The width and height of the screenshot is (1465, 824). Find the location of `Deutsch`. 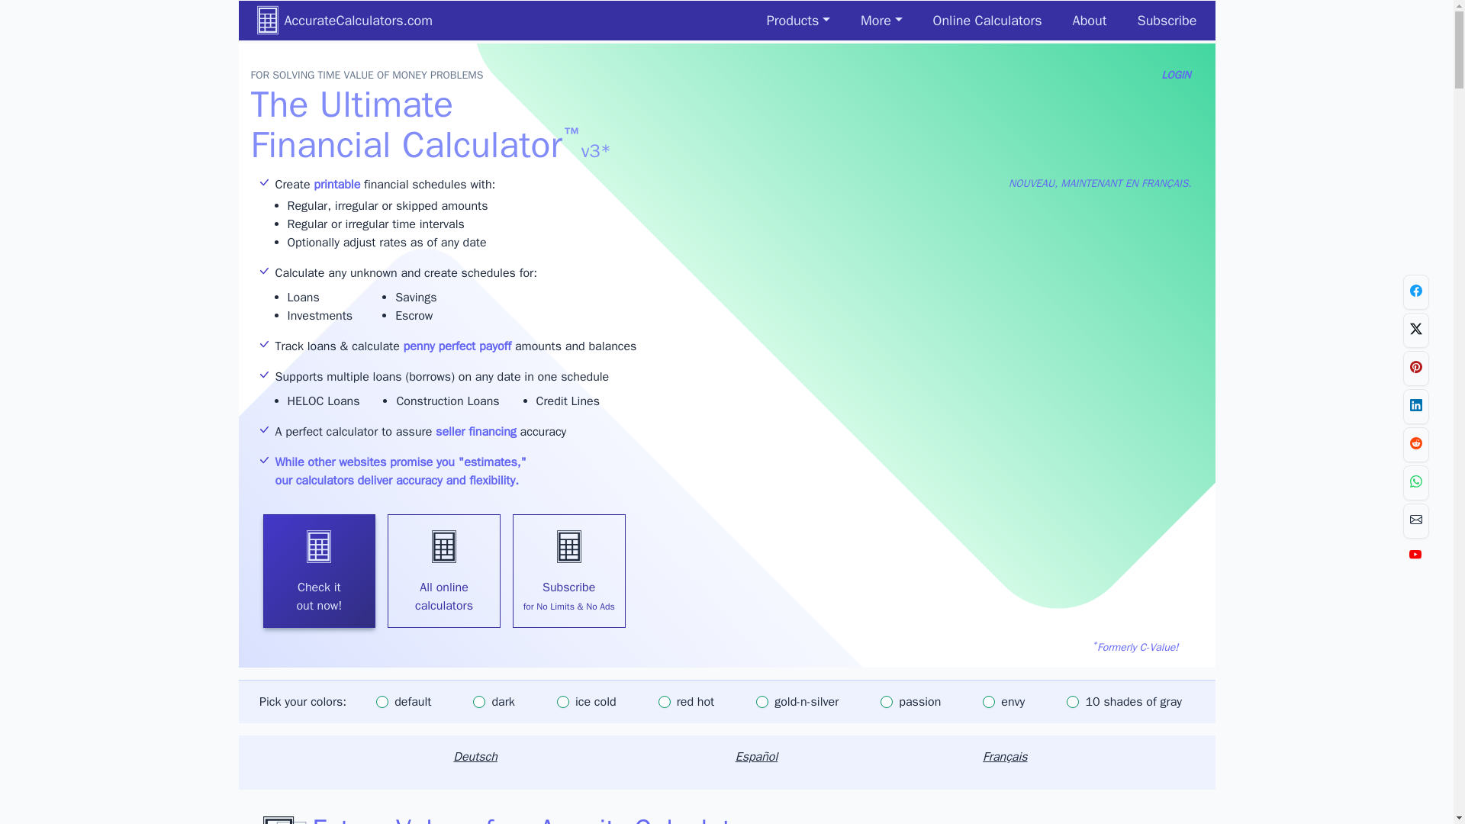

Deutsch is located at coordinates (475, 757).